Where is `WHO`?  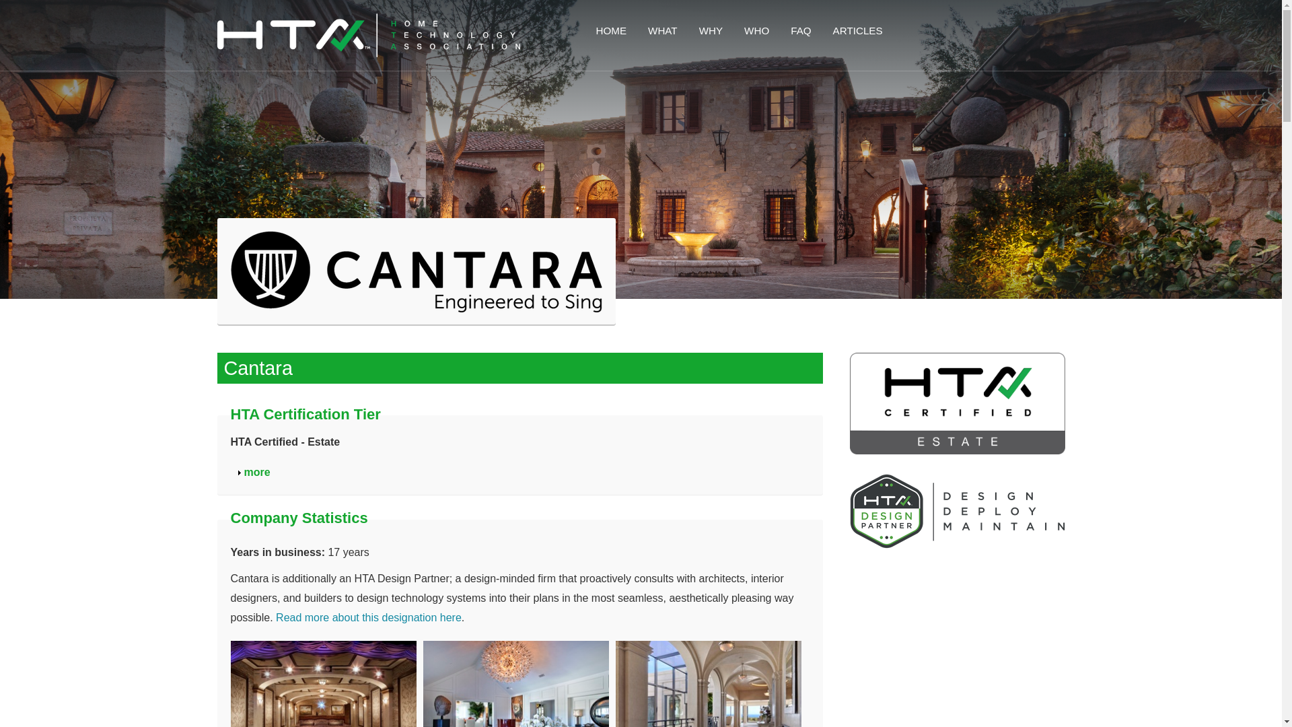 WHO is located at coordinates (755, 30).